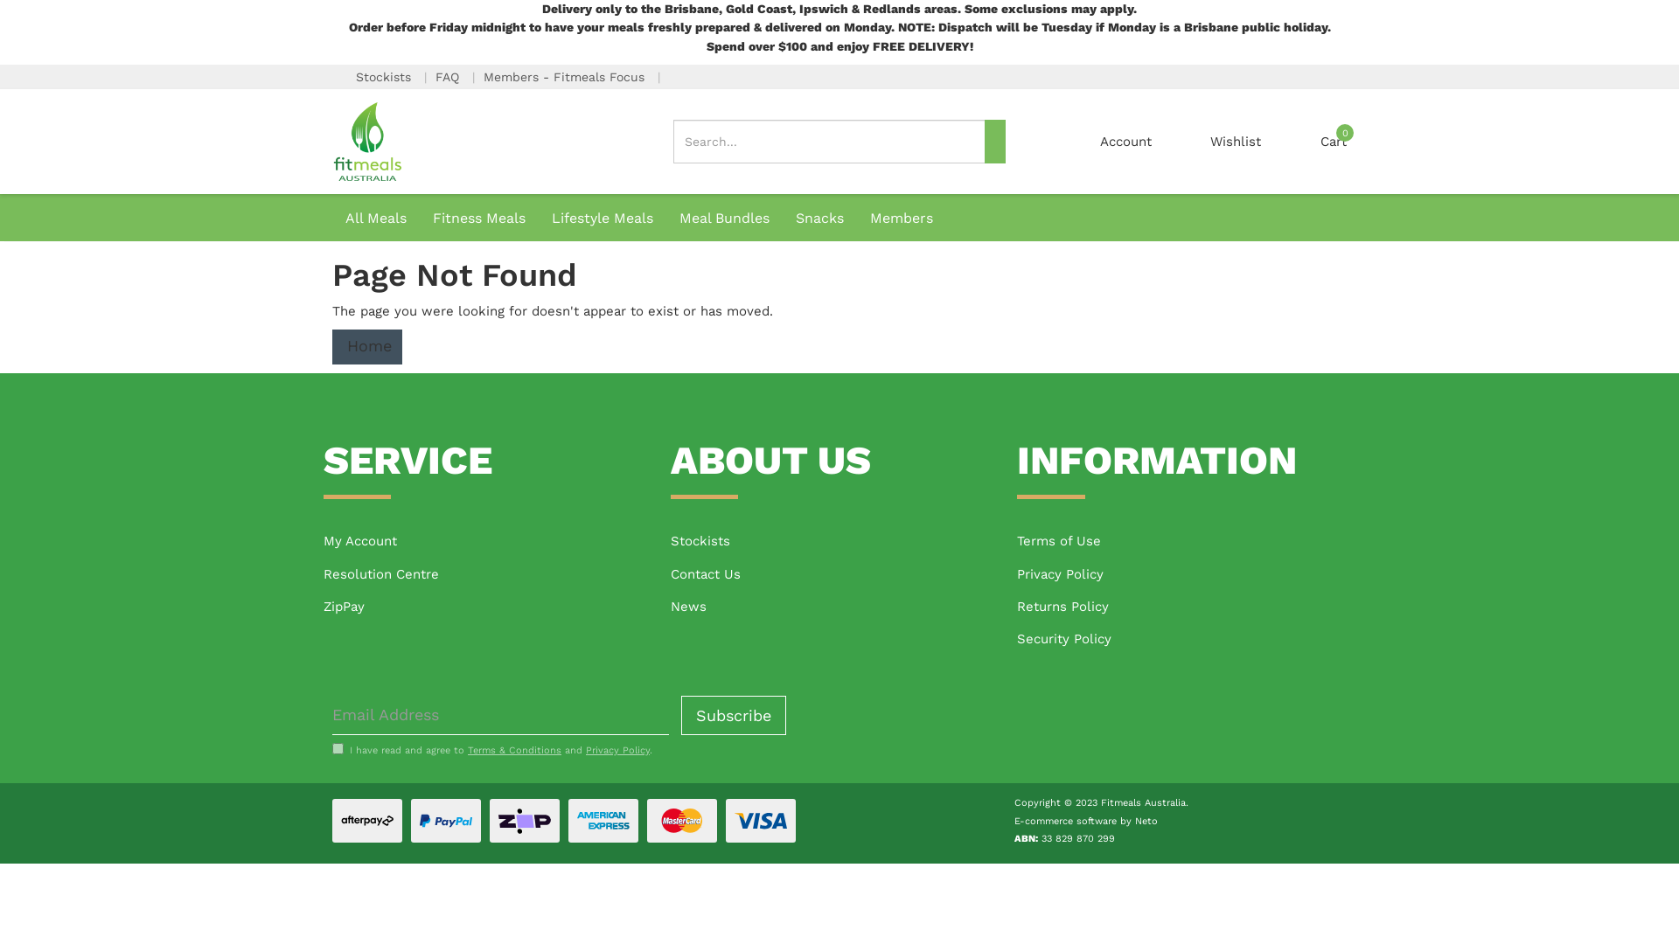 This screenshot has width=1679, height=944. Describe the element at coordinates (386, 77) in the screenshot. I see `Stockists` at that location.